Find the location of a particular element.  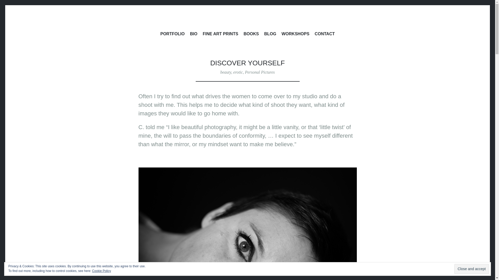

FINE ART PRINTS is located at coordinates (220, 34).